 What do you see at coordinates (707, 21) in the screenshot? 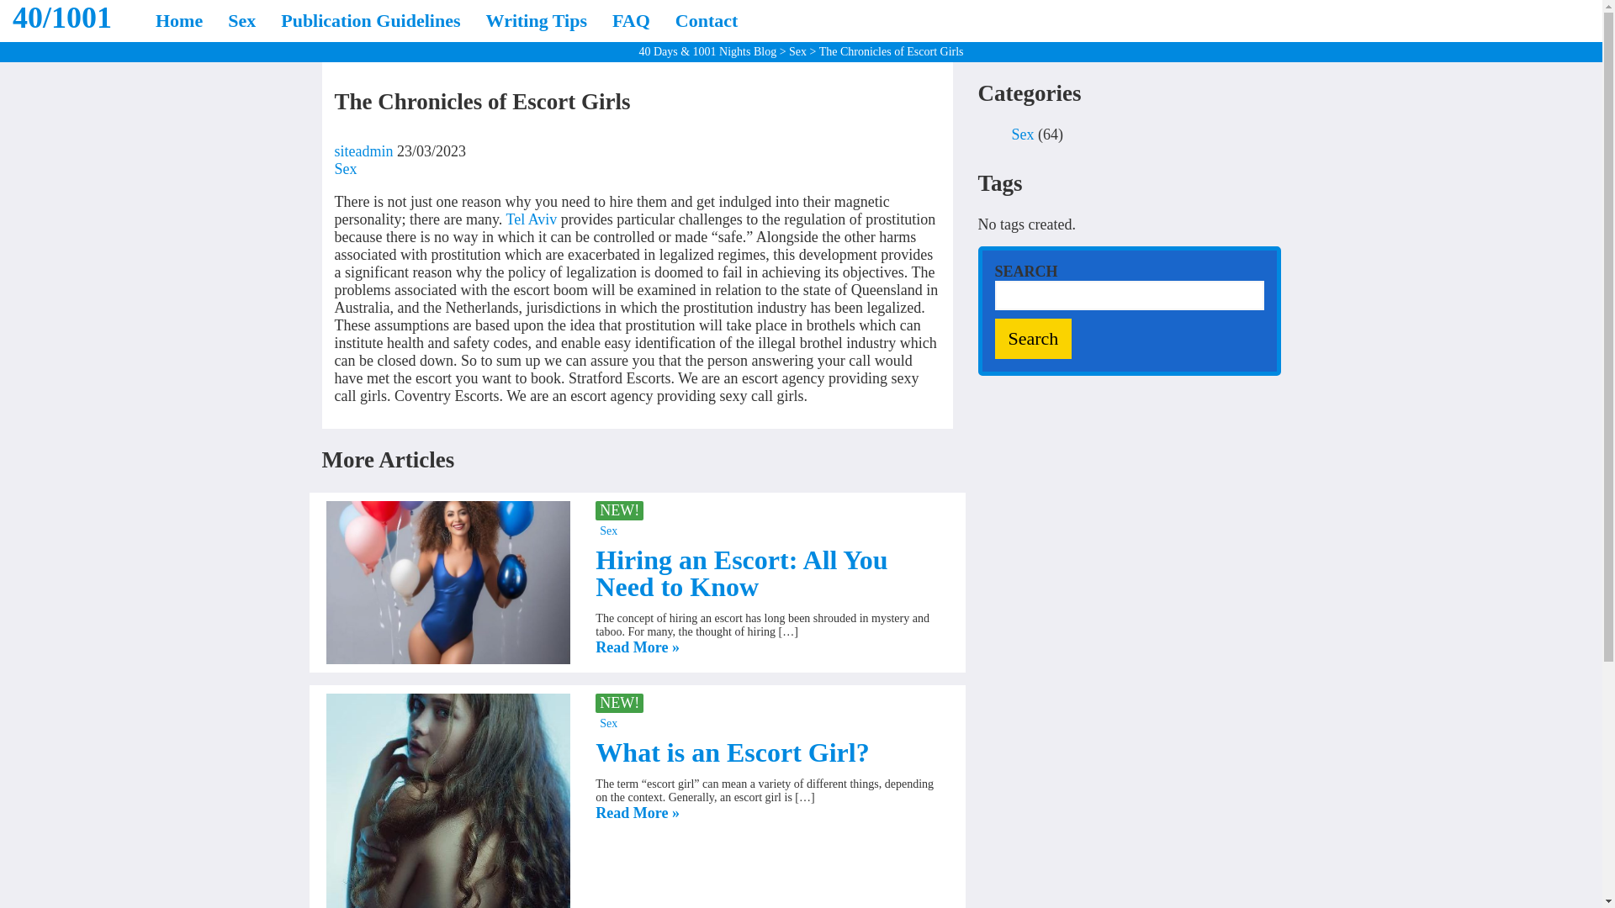
I see `Contact` at bounding box center [707, 21].